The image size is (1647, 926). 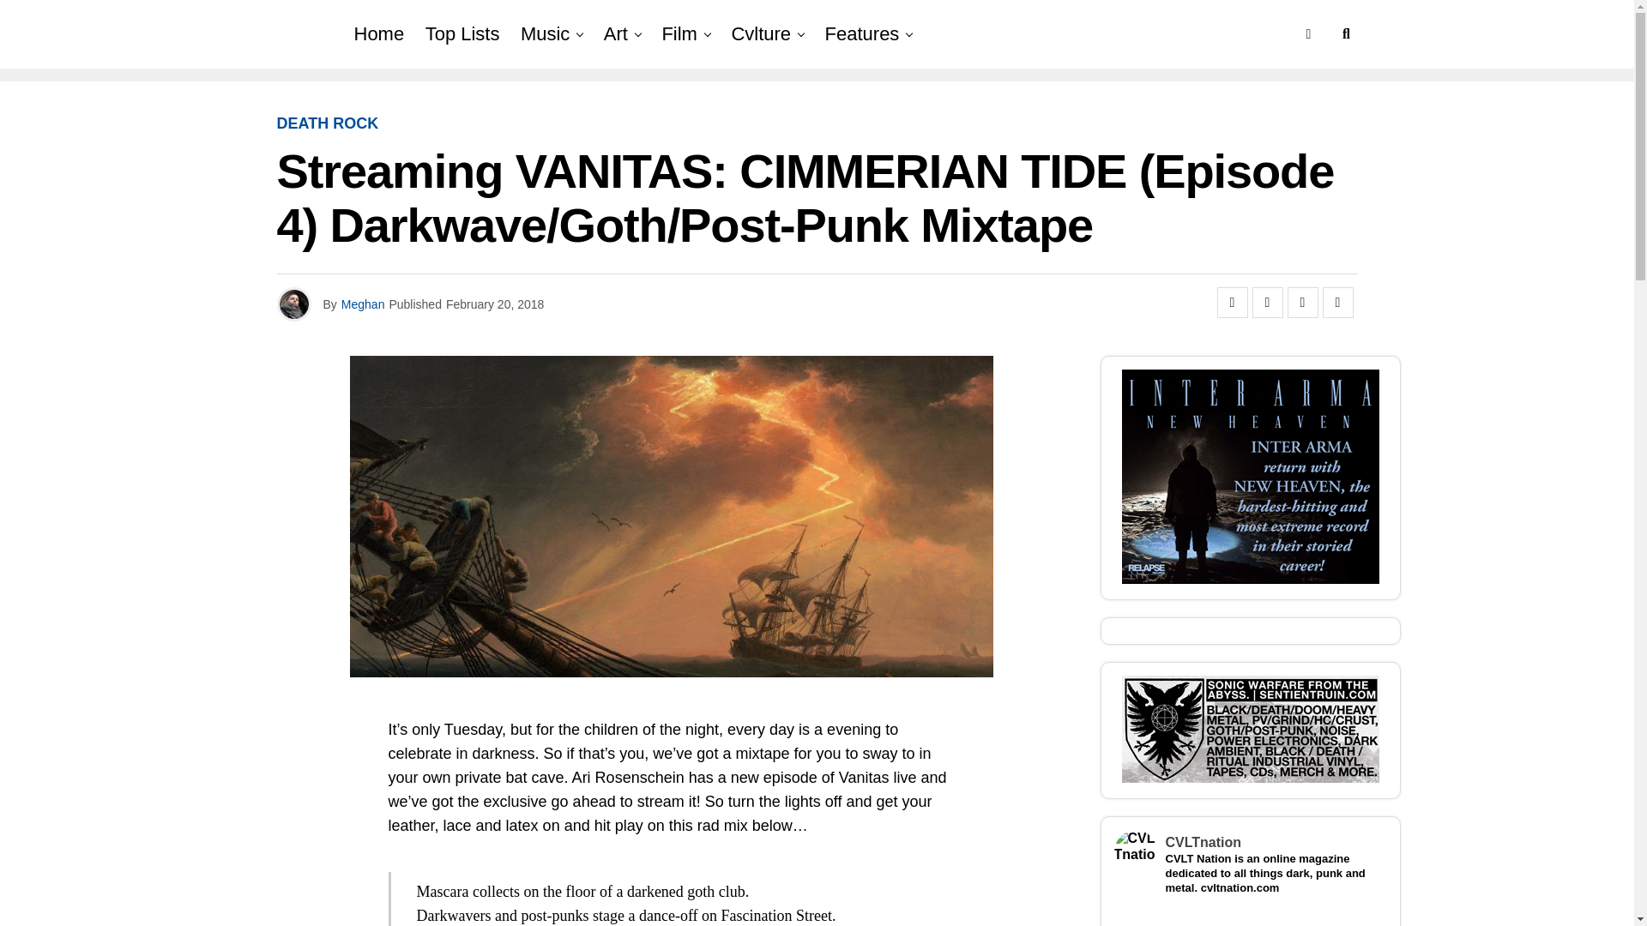 I want to click on Posts by Meghan, so click(x=363, y=304).